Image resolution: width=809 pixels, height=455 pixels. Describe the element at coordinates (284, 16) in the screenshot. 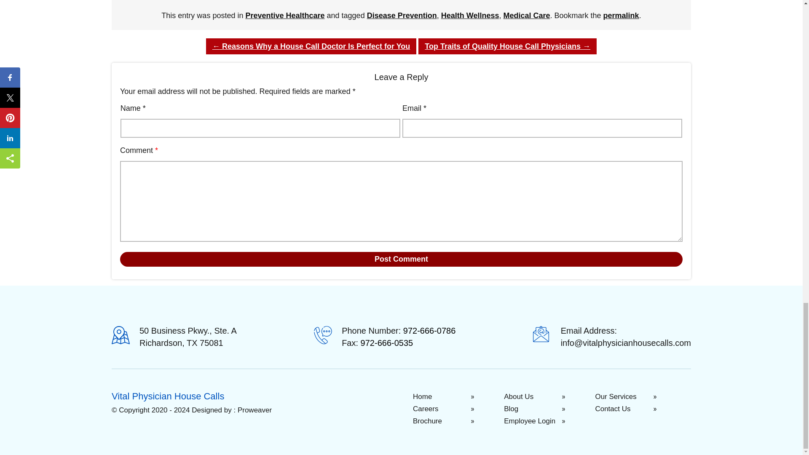

I see `Preventive Healthcare` at that location.